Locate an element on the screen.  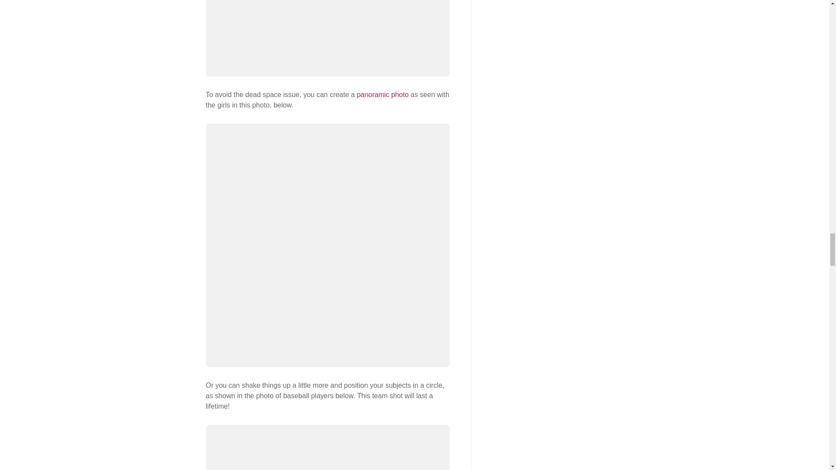
panoramic photo is located at coordinates (382, 94).